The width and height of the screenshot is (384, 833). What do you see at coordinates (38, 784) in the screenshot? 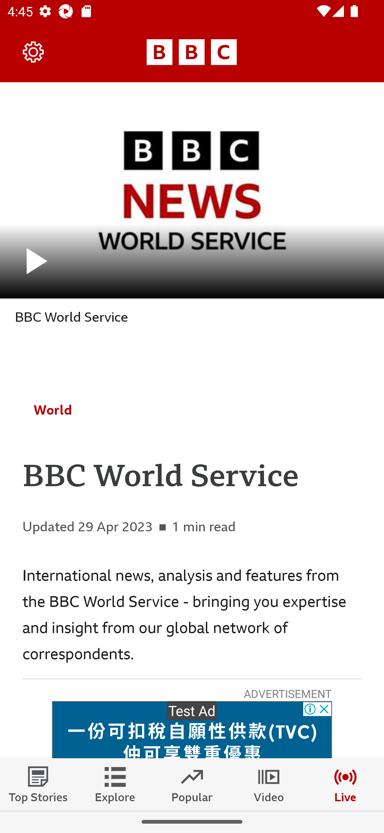
I see `Top Stories` at bounding box center [38, 784].